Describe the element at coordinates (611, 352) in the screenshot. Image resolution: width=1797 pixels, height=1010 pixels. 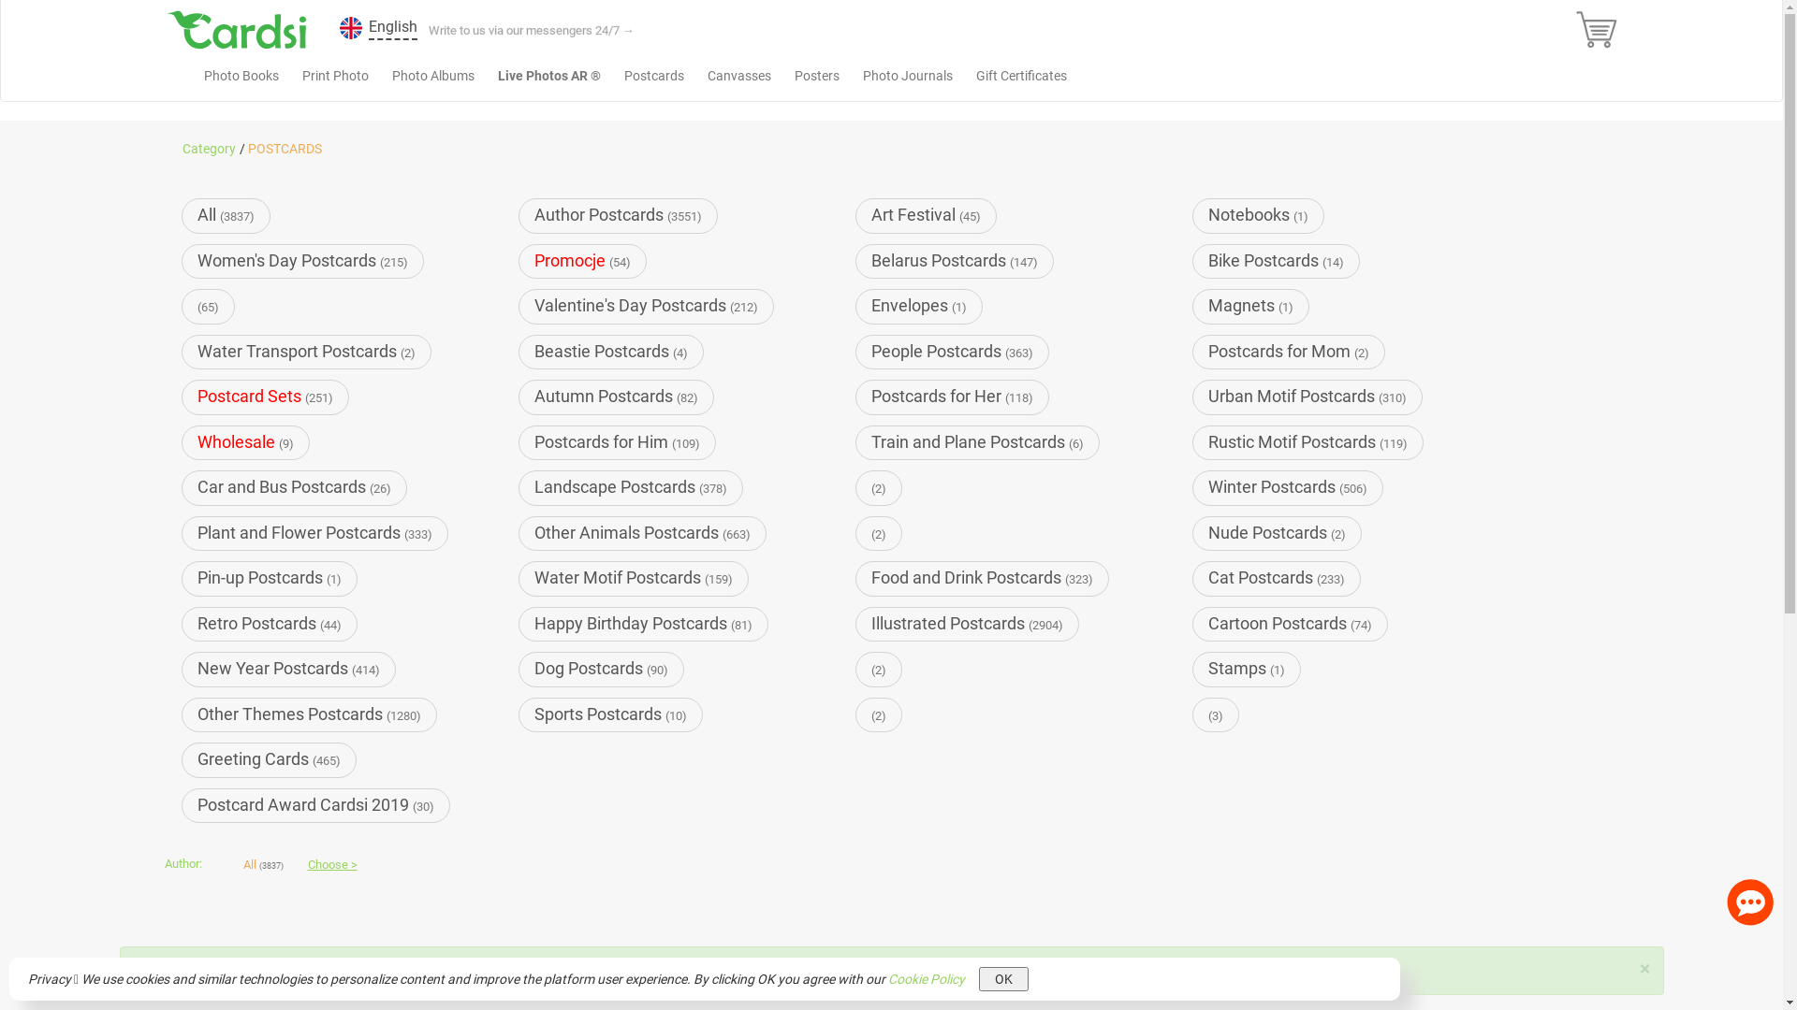
I see `Beastie Postcards (4)` at that location.